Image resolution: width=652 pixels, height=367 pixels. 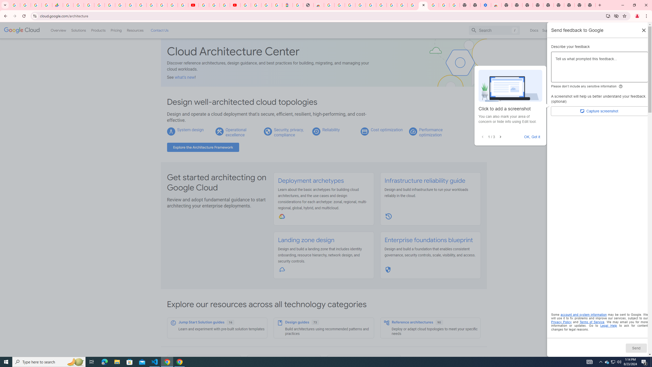 What do you see at coordinates (483, 137) in the screenshot?
I see `Previous` at bounding box center [483, 137].